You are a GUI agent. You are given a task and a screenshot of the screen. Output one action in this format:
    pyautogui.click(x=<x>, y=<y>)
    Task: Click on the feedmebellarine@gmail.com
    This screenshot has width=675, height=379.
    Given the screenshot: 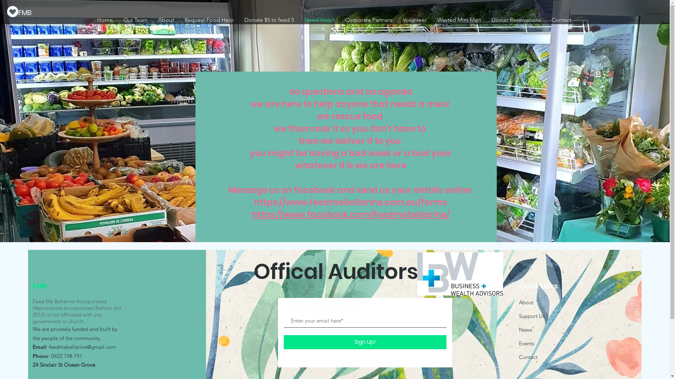 What is the action you would take?
    pyautogui.click(x=82, y=347)
    